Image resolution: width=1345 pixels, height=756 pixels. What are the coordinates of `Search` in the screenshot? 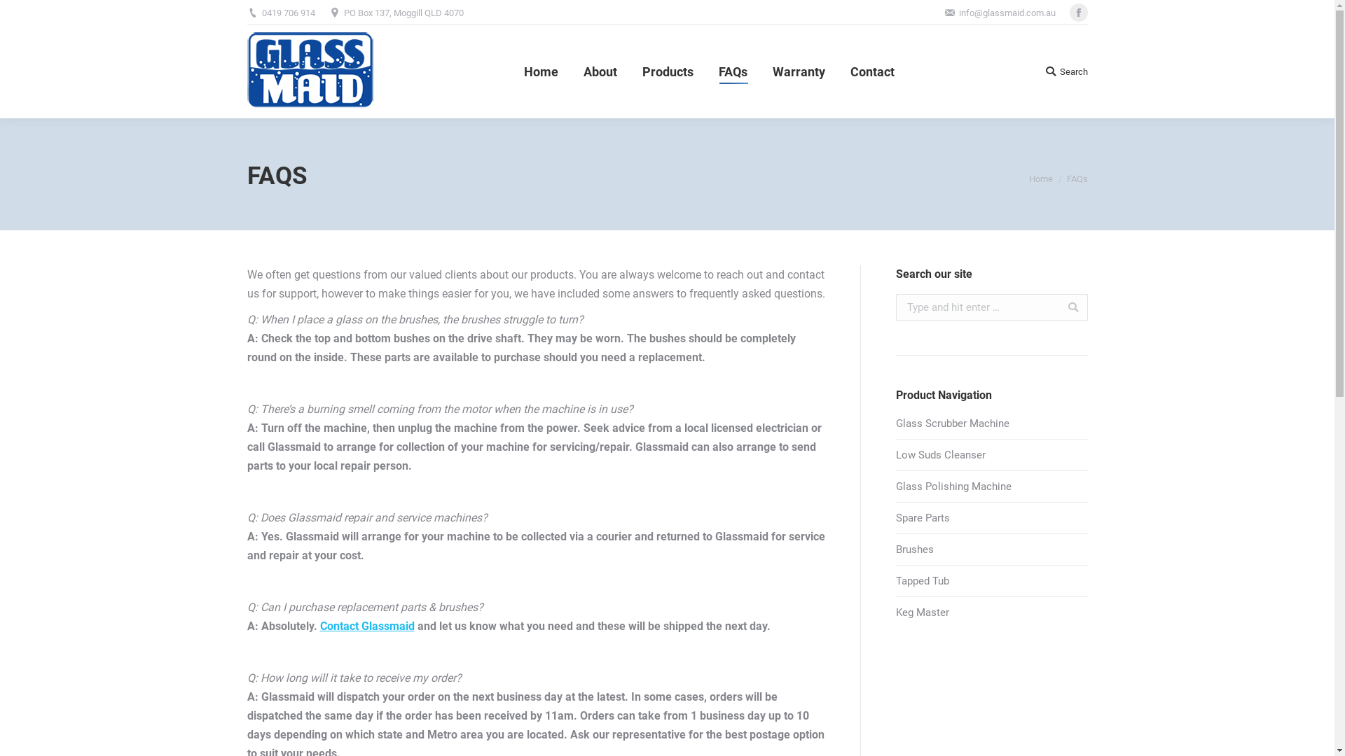 It's located at (1066, 71).